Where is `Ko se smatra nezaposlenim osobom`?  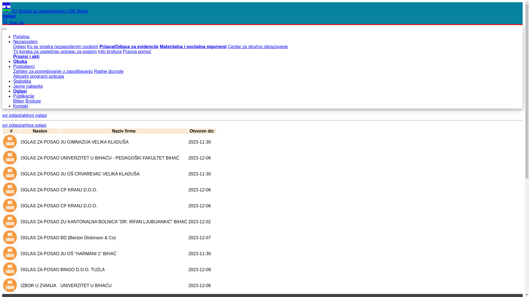
Ko se smatra nezaposlenim osobom is located at coordinates (63, 47).